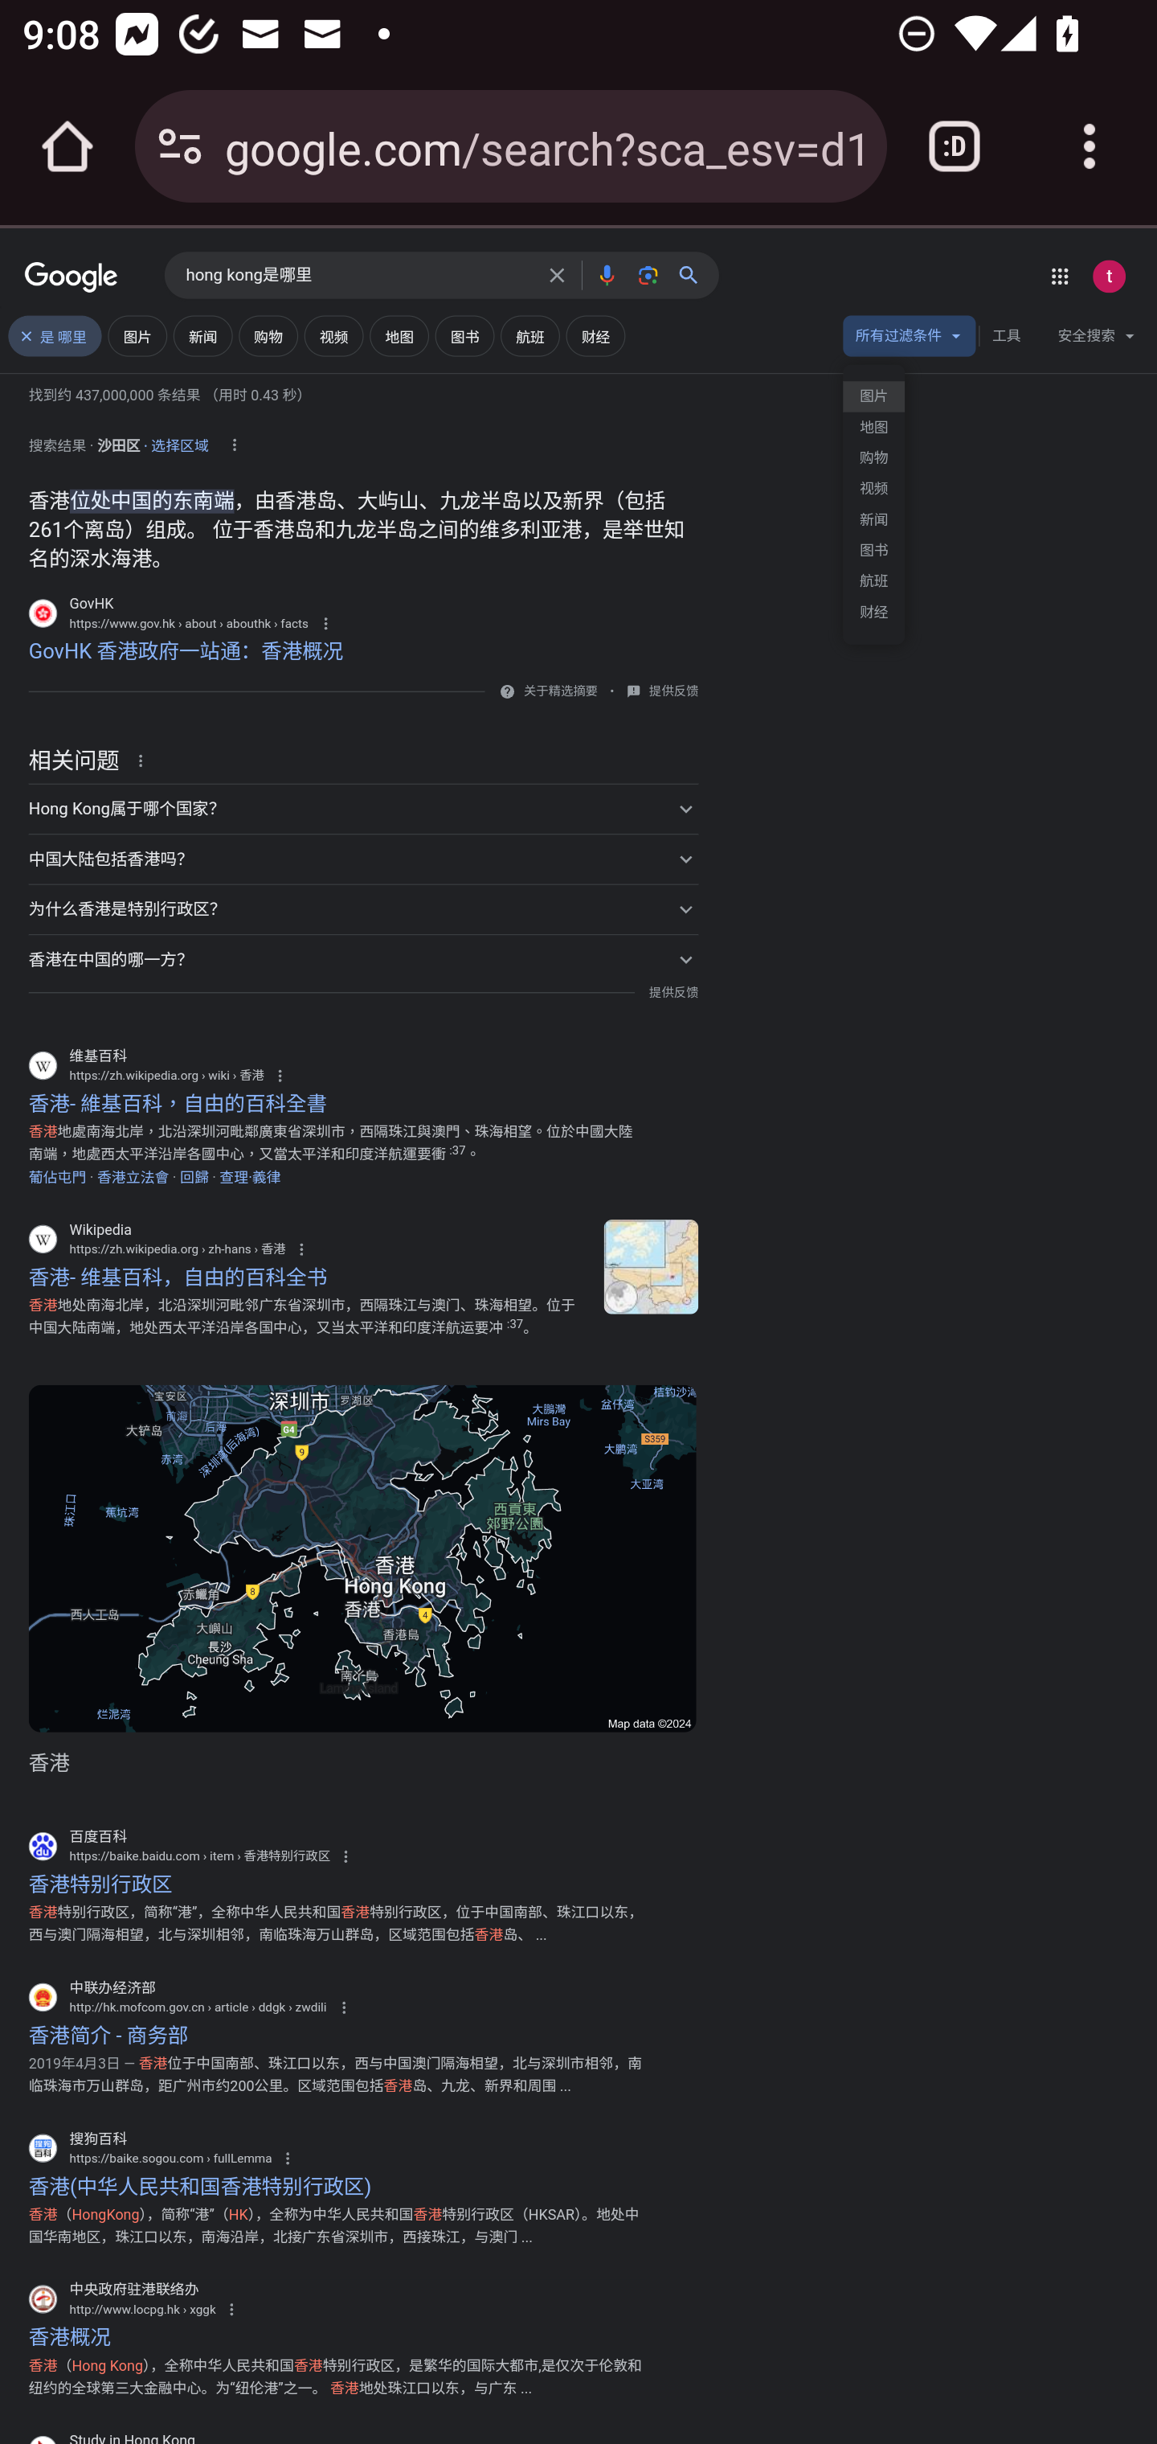 The image size is (1157, 2444). What do you see at coordinates (695, 275) in the screenshot?
I see `搜索` at bounding box center [695, 275].